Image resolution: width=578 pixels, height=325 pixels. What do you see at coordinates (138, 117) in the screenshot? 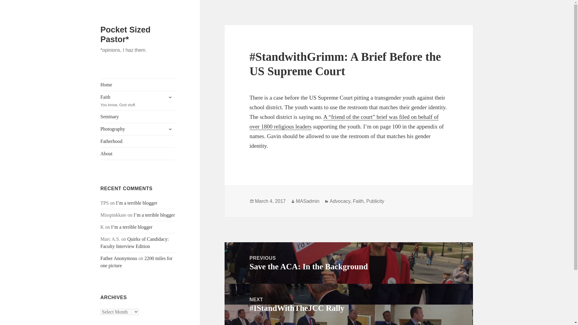
I see `About` at bounding box center [138, 117].